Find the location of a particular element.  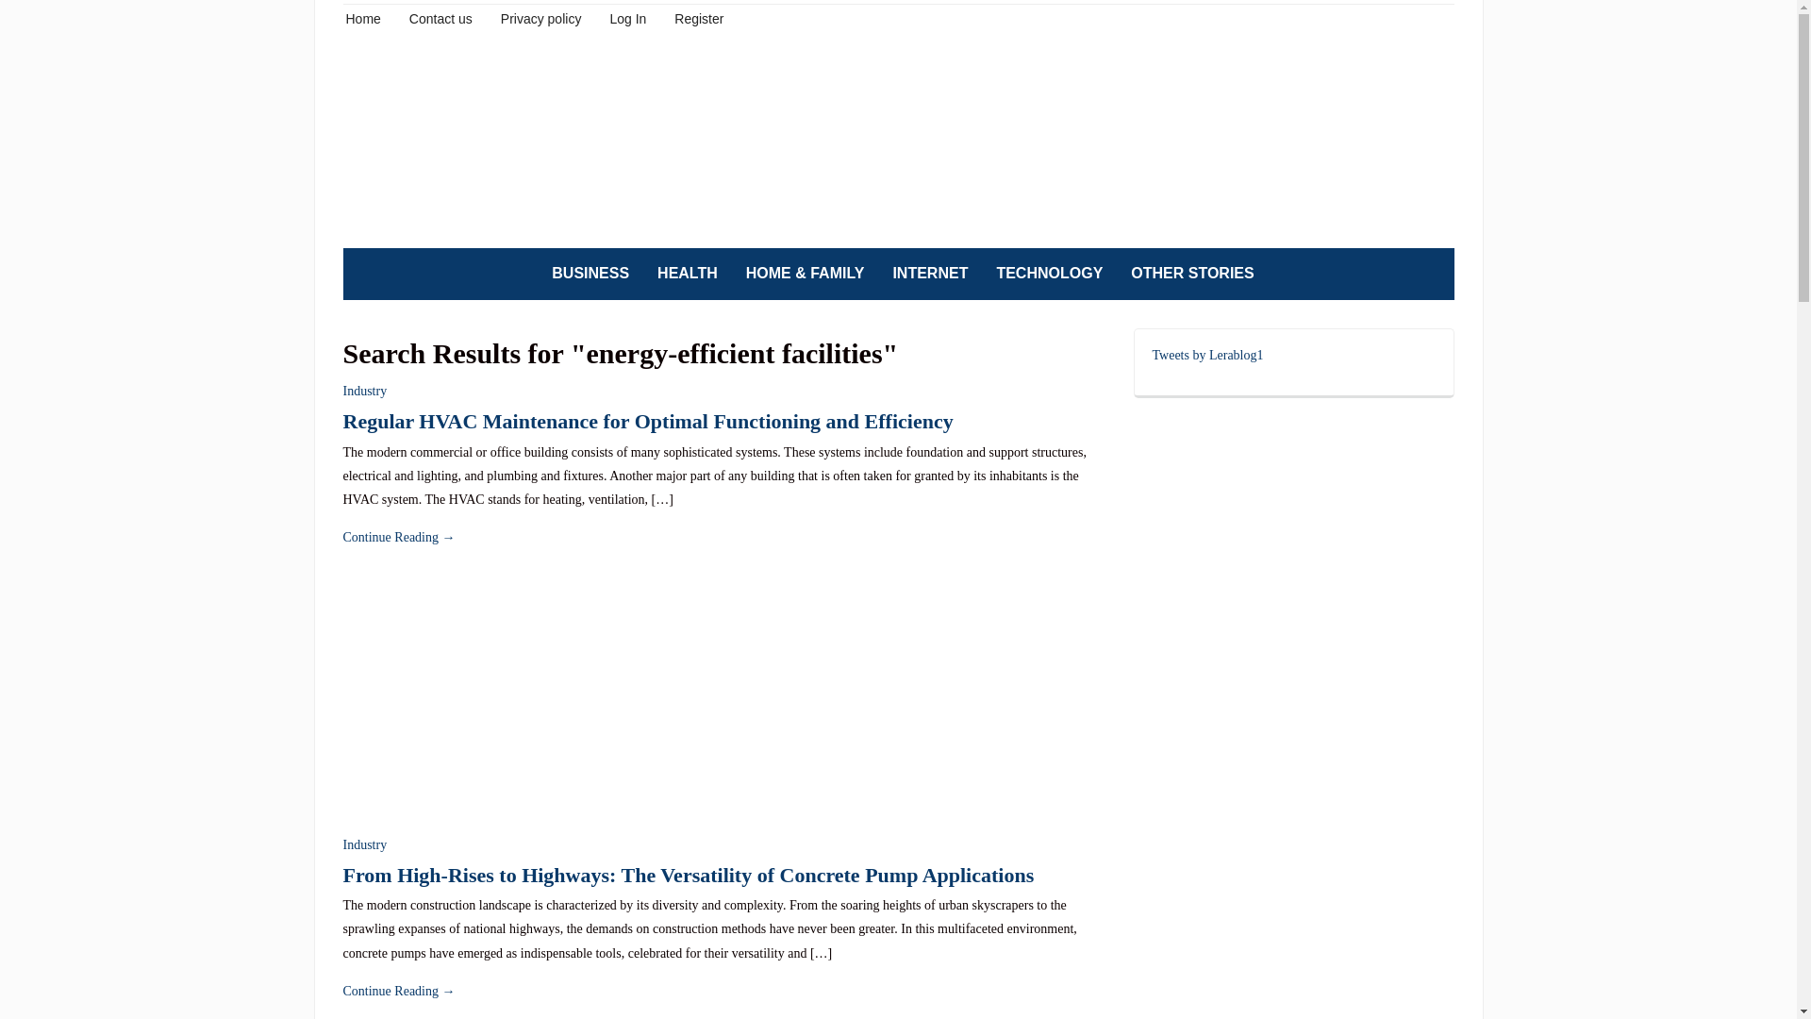

Home is located at coordinates (362, 17).